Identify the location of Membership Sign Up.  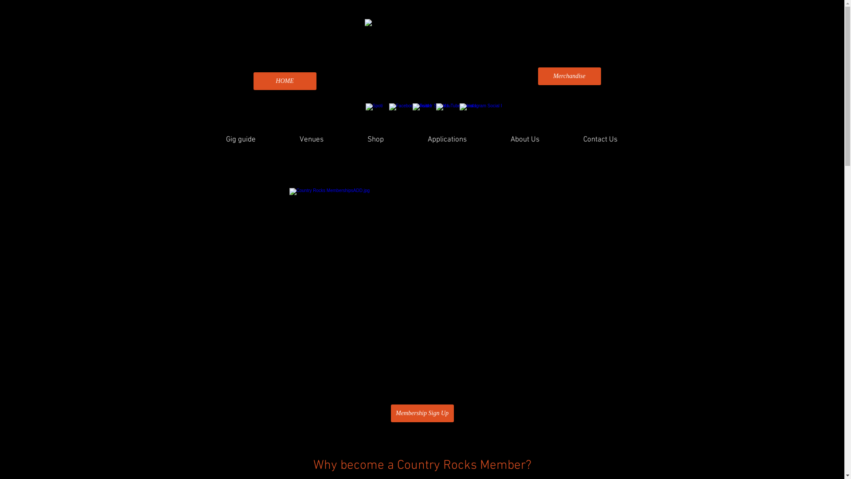
(422, 413).